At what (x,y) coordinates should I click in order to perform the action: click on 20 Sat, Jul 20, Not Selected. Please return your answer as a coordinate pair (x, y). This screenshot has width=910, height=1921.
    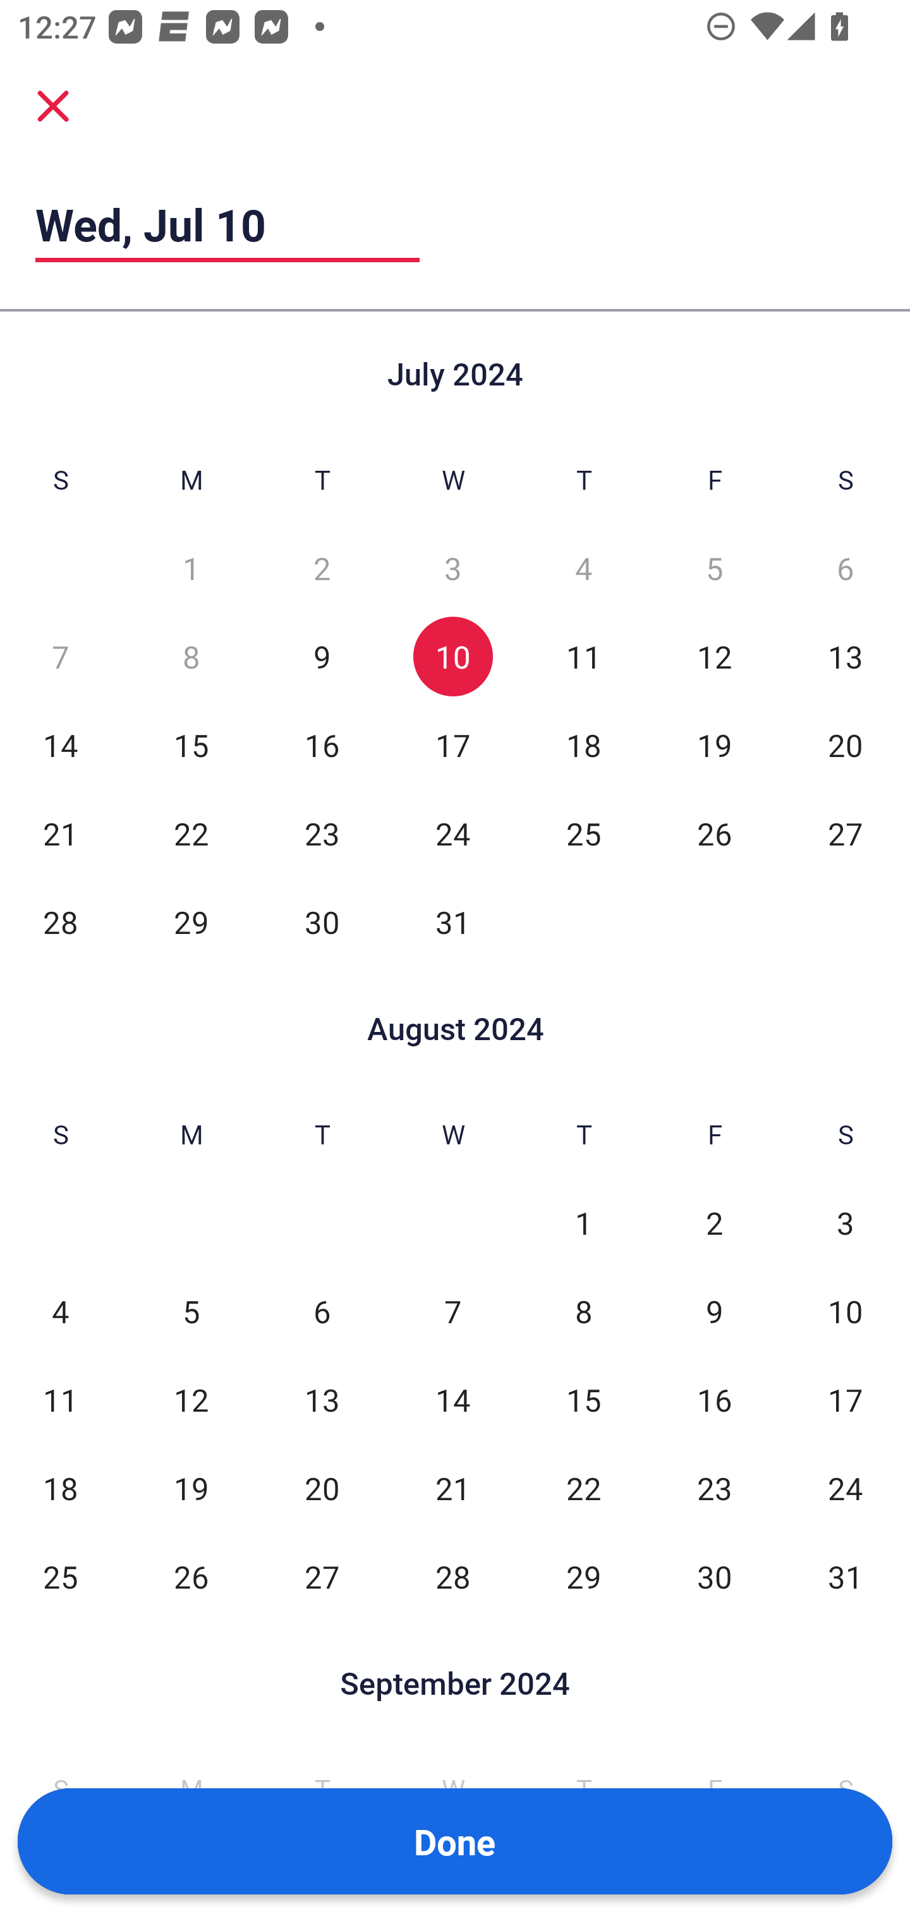
    Looking at the image, I should click on (846, 745).